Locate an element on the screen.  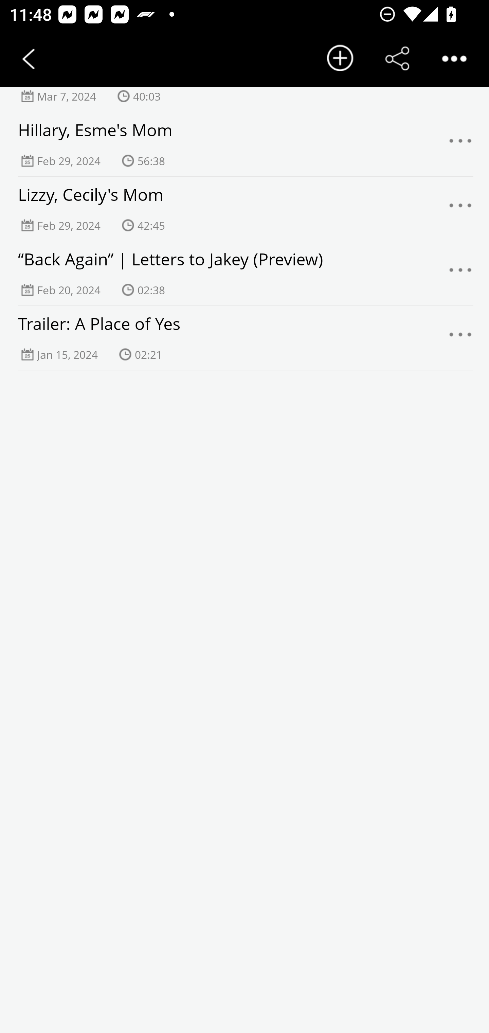
Hillary, Esme's Mom Feb 29, 2024 56:38 Menu is located at coordinates (244, 144).